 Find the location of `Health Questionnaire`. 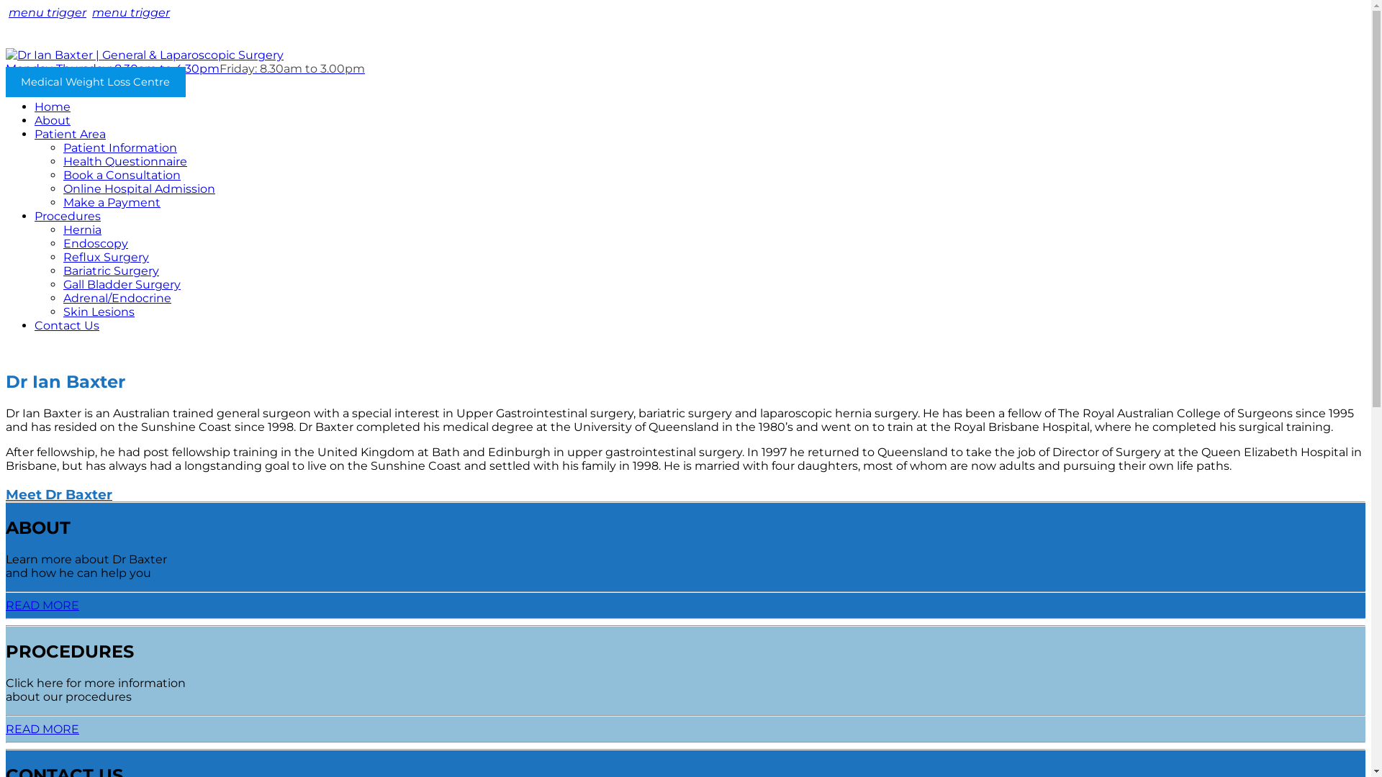

Health Questionnaire is located at coordinates (125, 161).